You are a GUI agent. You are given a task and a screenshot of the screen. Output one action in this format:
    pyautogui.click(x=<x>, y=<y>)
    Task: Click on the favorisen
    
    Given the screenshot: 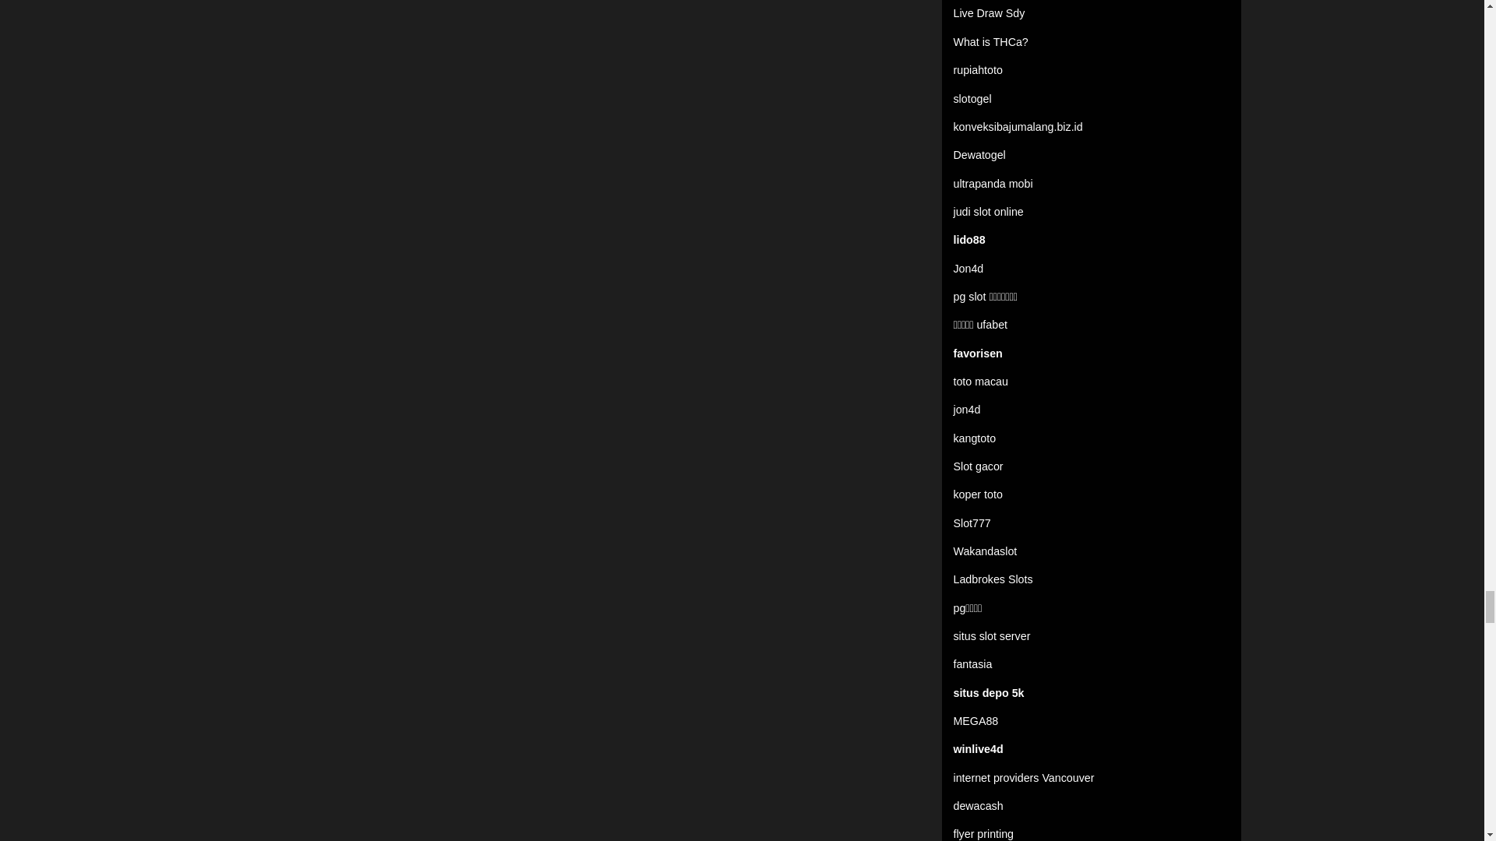 What is the action you would take?
    pyautogui.click(x=978, y=354)
    